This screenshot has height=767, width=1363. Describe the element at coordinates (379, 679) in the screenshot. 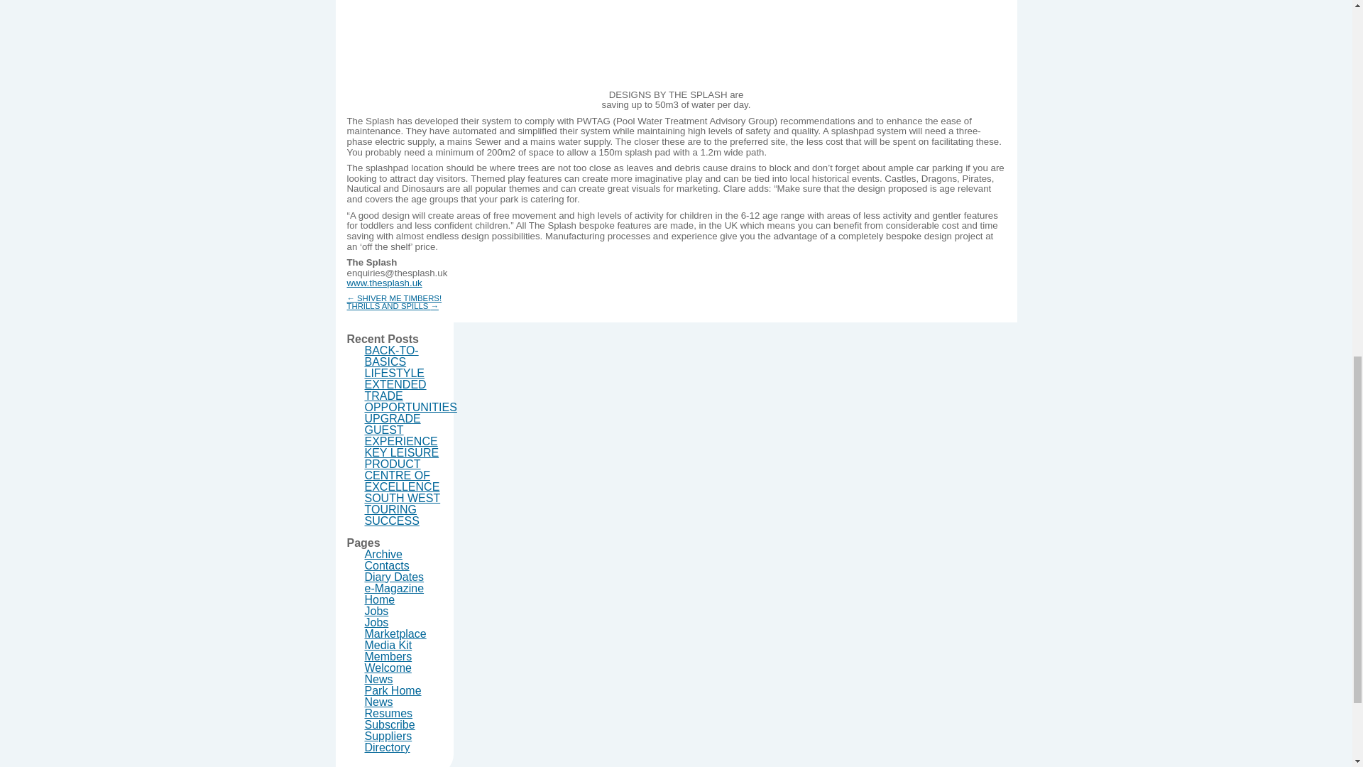

I see `News` at that location.